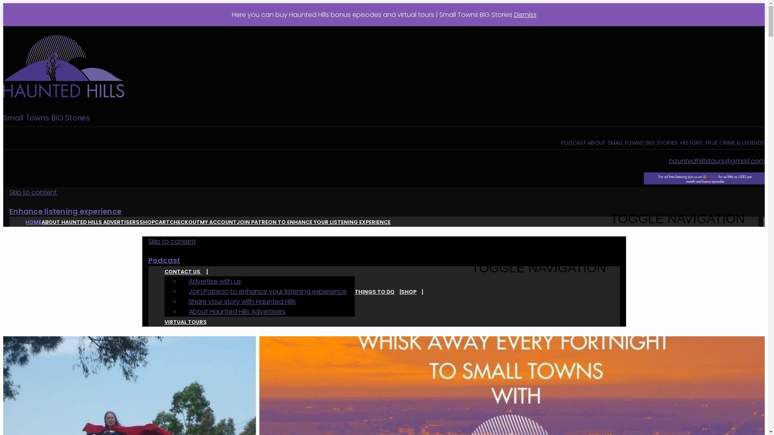  What do you see at coordinates (147, 222) in the screenshot?
I see `SHOP` at bounding box center [147, 222].